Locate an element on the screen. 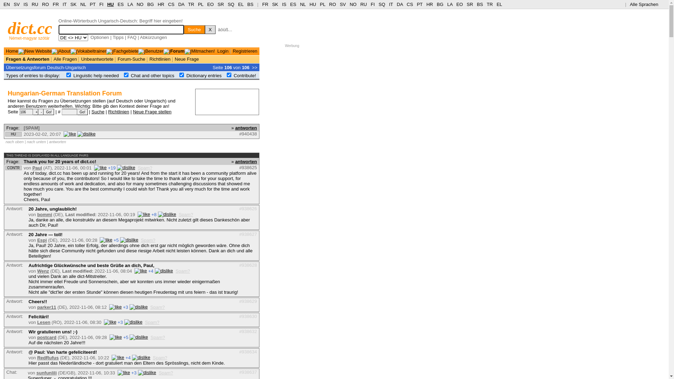  EN is located at coordinates (7, 4).